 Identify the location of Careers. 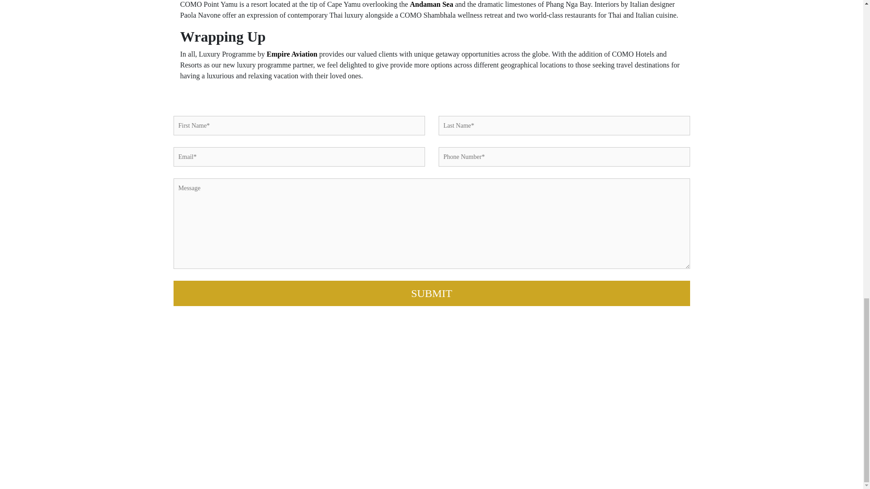
(640, 379).